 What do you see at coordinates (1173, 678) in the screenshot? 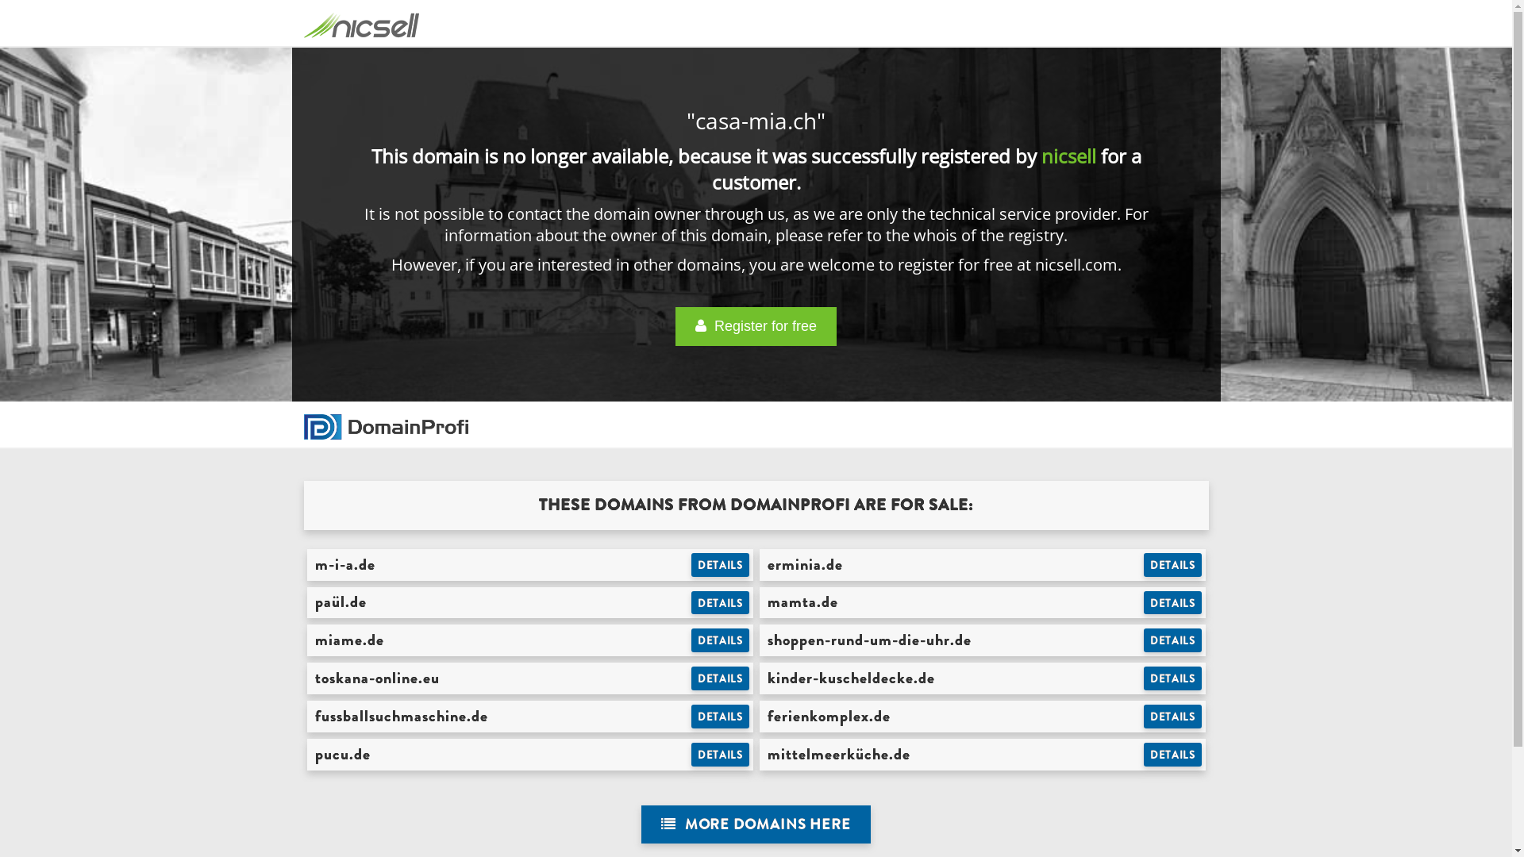
I see `DETAILS` at bounding box center [1173, 678].